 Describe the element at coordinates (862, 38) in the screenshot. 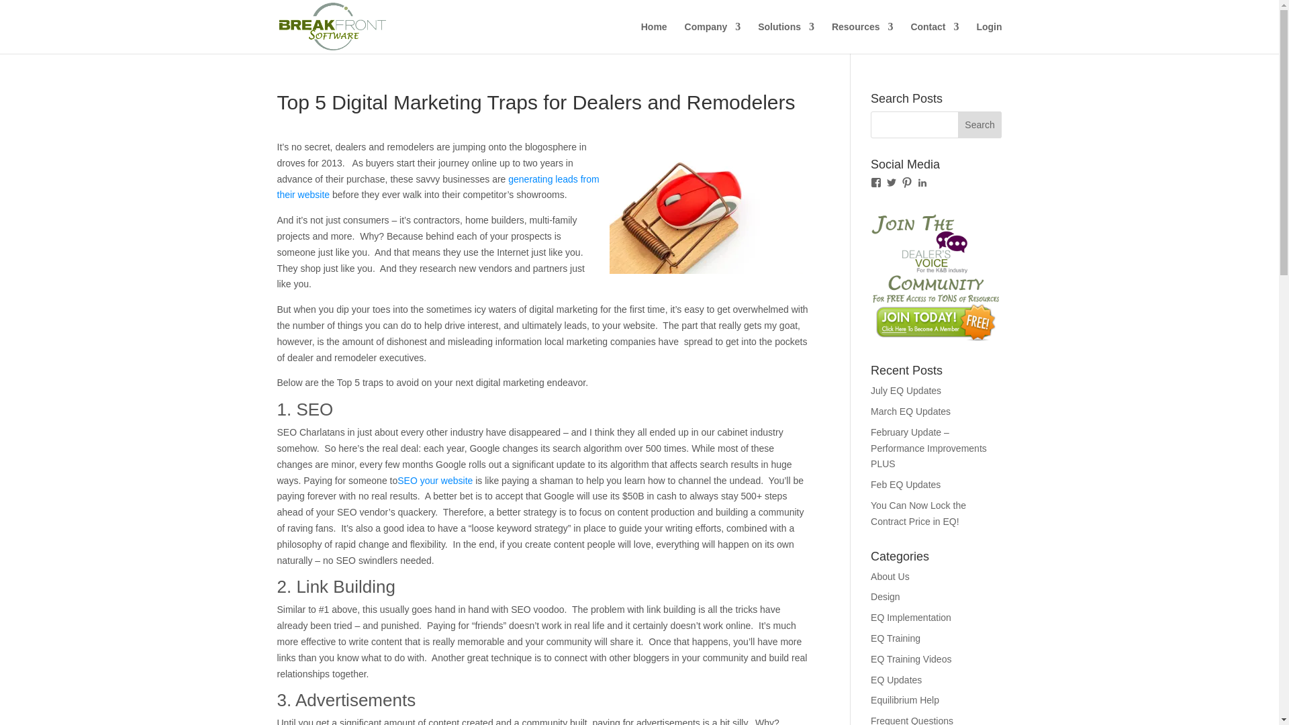

I see `Resources` at that location.